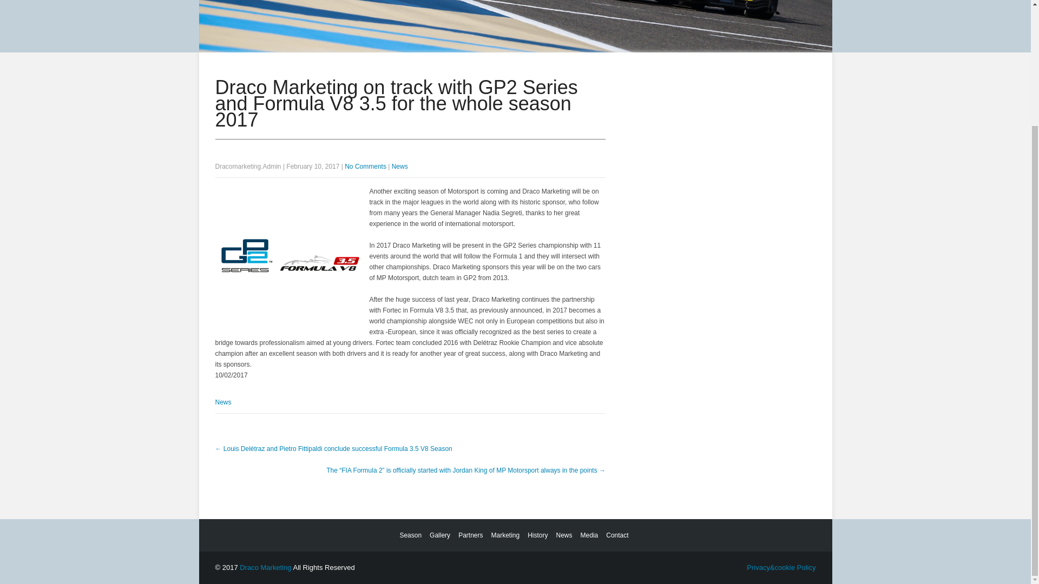 The image size is (1039, 584). What do you see at coordinates (223, 402) in the screenshot?
I see `News` at bounding box center [223, 402].